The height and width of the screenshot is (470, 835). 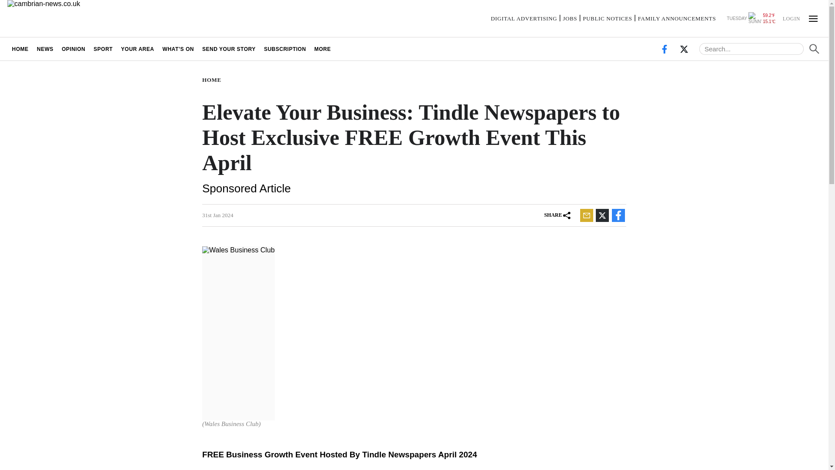 What do you see at coordinates (677, 18) in the screenshot?
I see `FAMILY ANNOUNCEMENTS` at bounding box center [677, 18].